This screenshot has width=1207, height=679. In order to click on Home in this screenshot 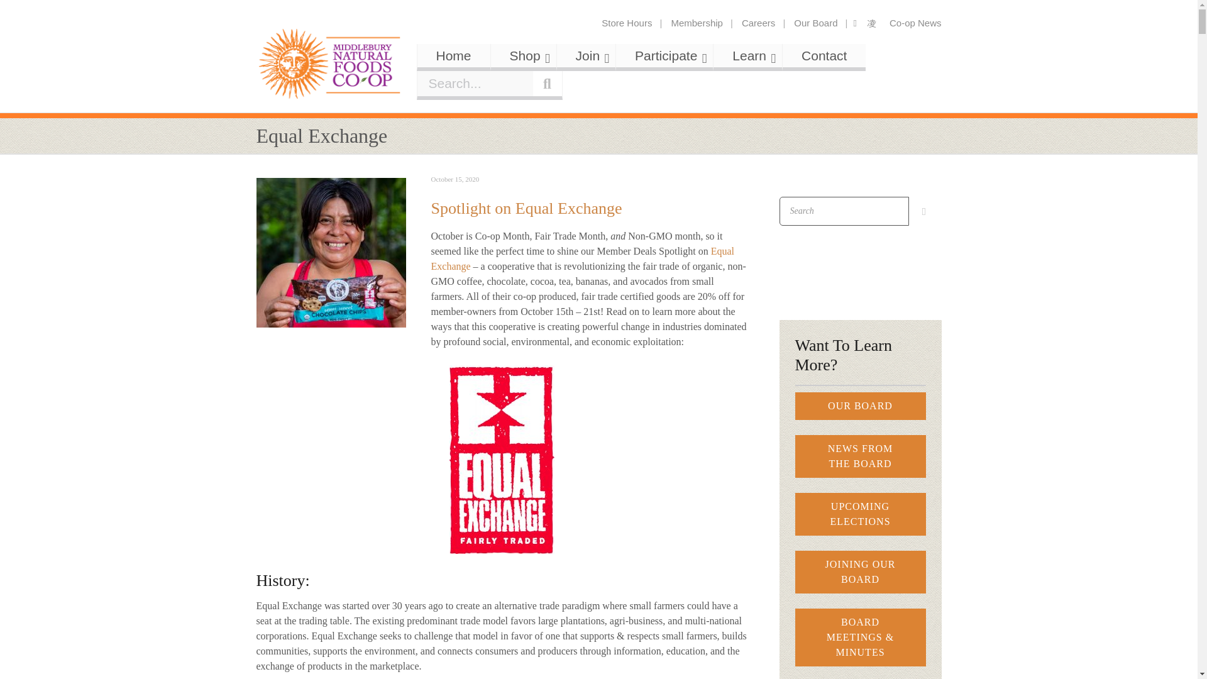, I will do `click(454, 55)`.